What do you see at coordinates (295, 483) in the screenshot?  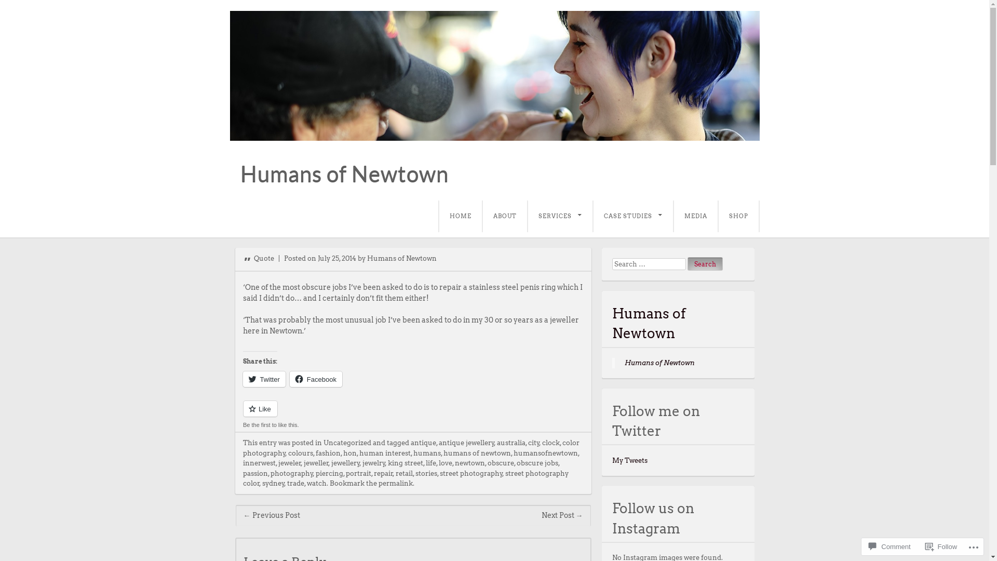 I see `trade` at bounding box center [295, 483].